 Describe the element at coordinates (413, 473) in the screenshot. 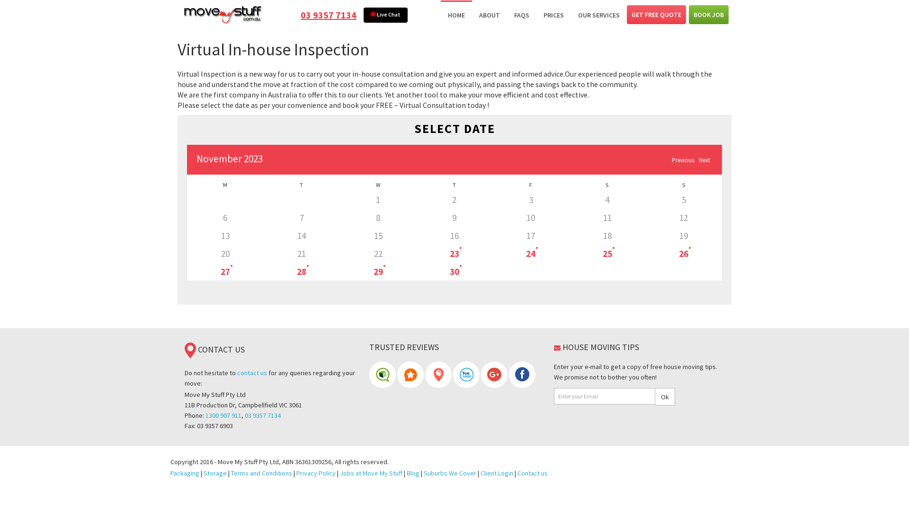

I see `Blog` at that location.